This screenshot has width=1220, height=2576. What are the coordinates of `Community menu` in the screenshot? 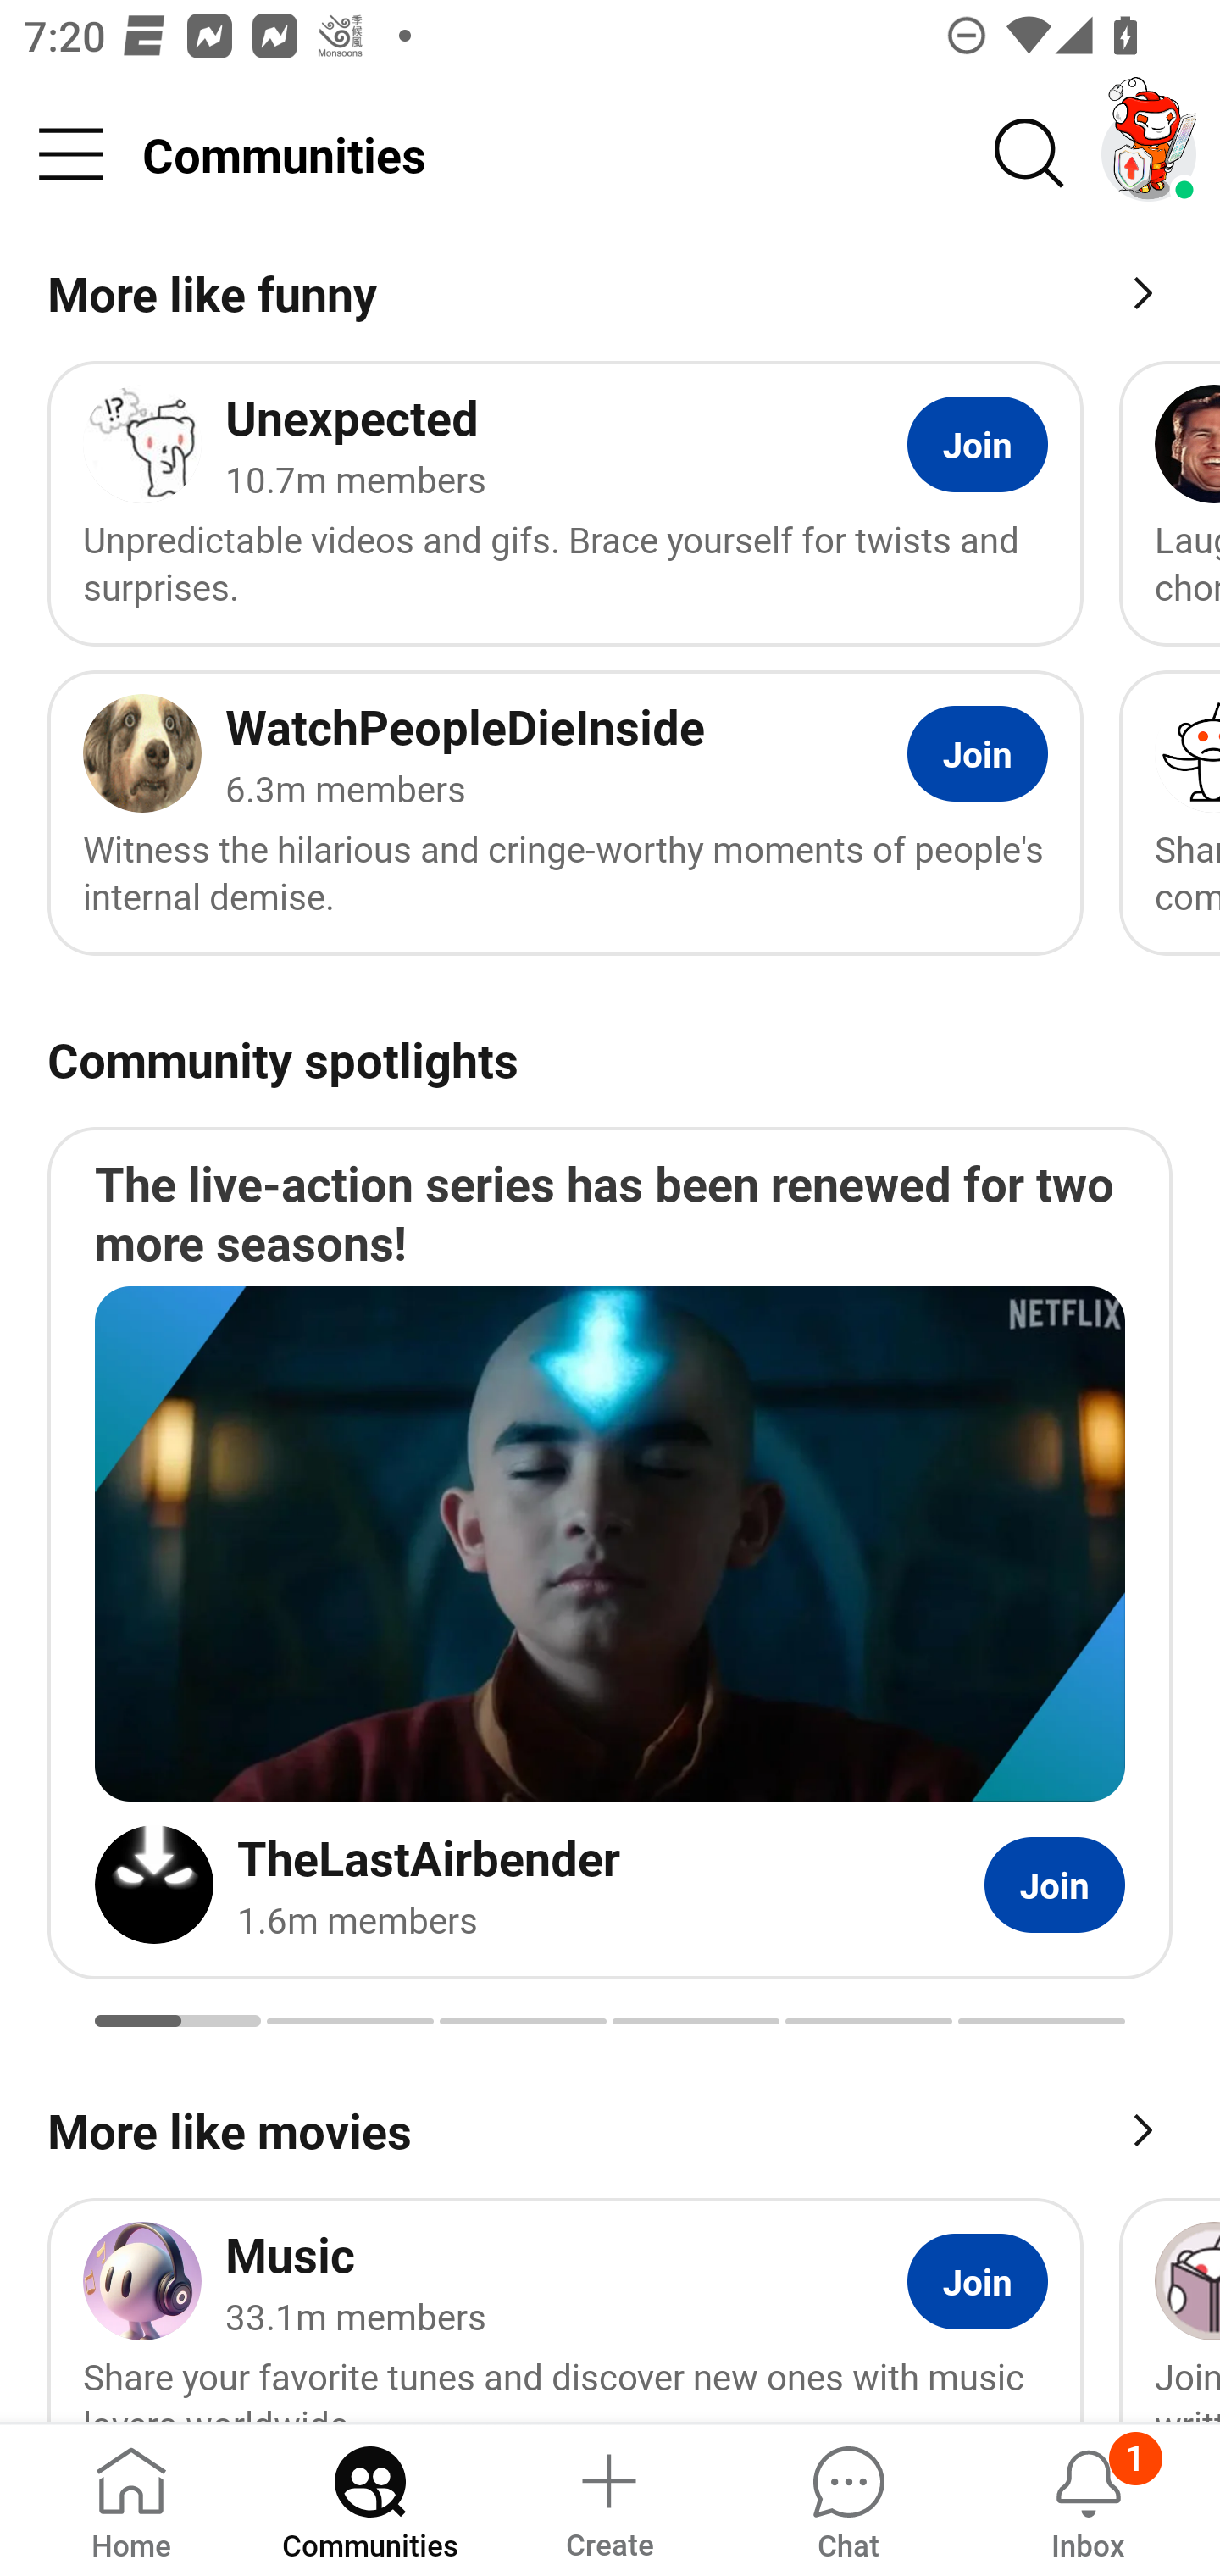 It's located at (71, 154).